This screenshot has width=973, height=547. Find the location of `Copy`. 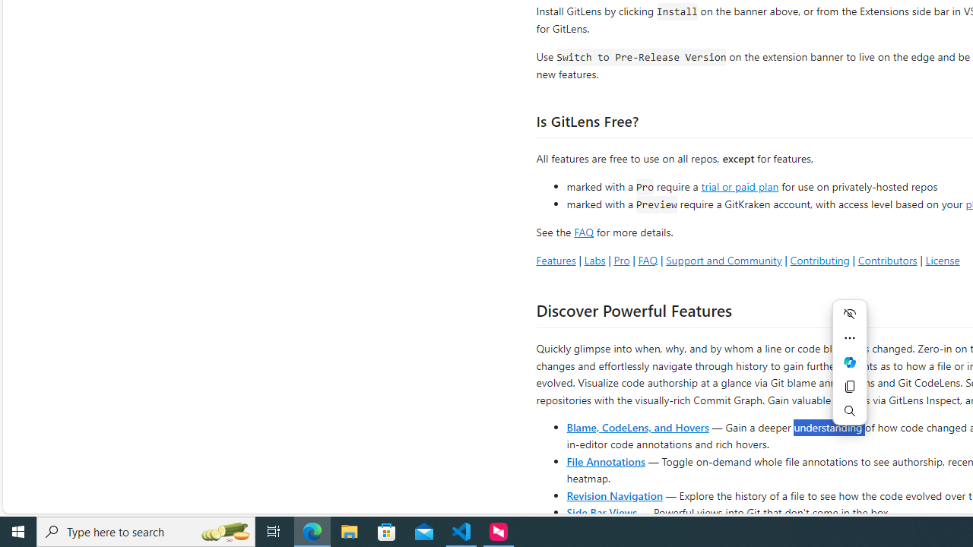

Copy is located at coordinates (850, 386).